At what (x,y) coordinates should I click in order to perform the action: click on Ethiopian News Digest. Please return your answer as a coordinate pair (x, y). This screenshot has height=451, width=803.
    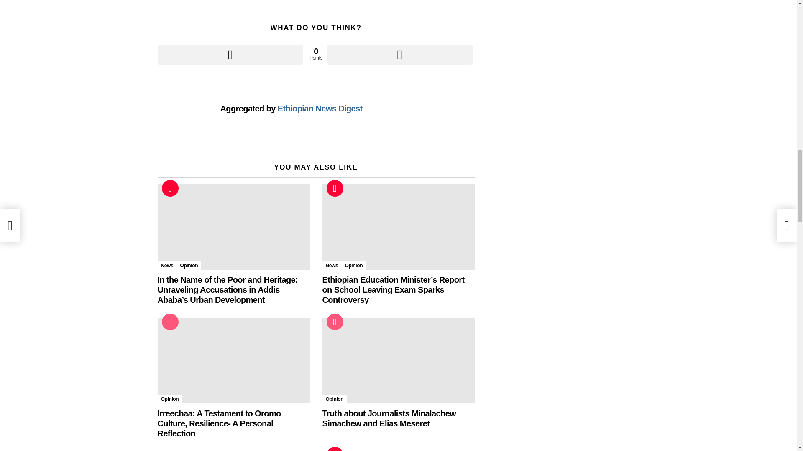
    Looking at the image, I should click on (320, 109).